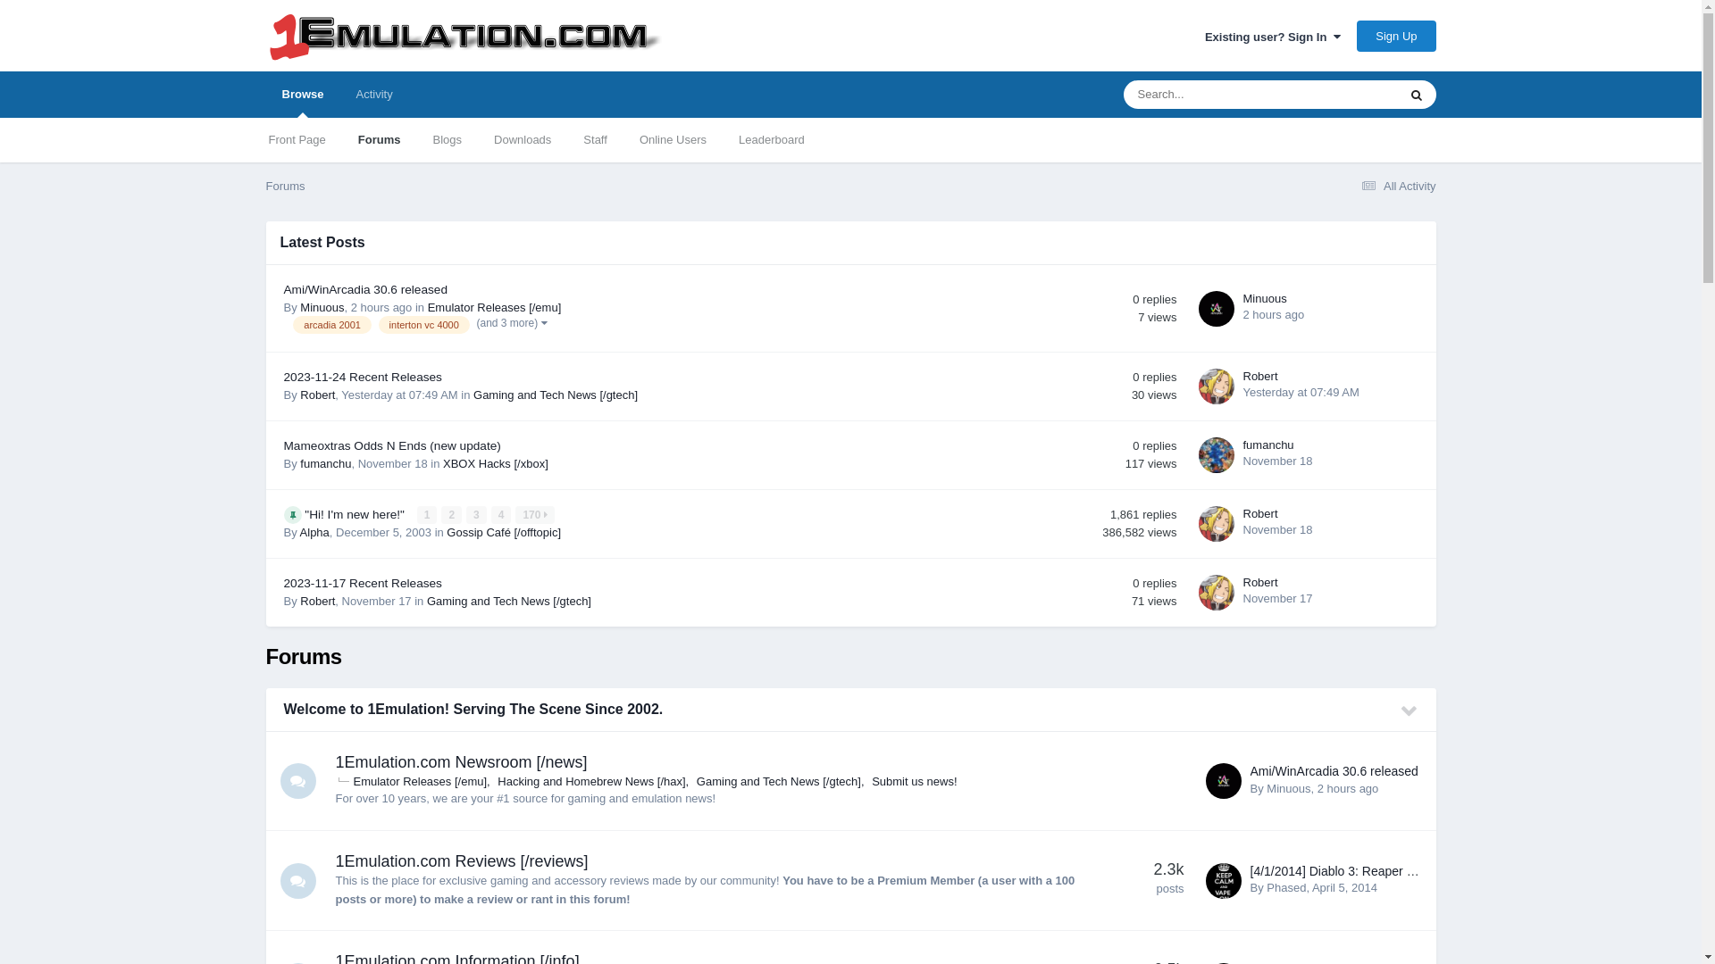 Image resolution: width=1715 pixels, height=964 pixels. I want to click on Browse, so click(304, 95).